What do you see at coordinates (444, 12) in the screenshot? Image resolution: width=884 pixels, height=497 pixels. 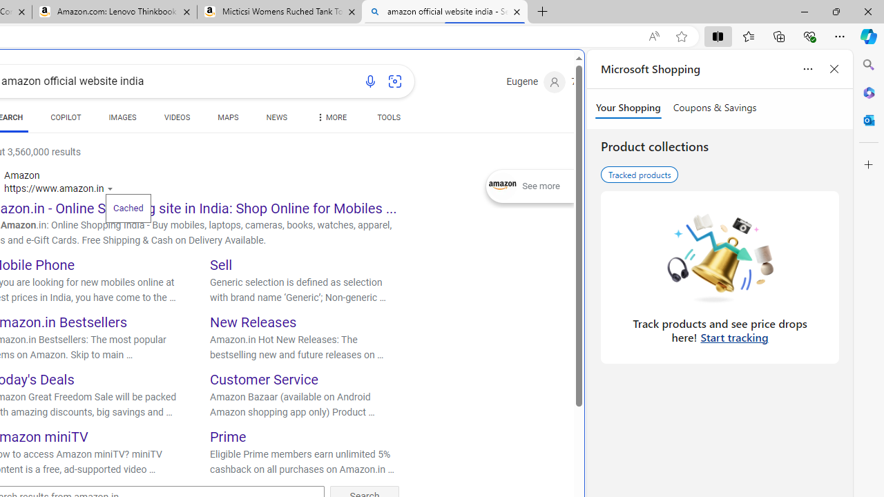 I see `amazon official website india - Search` at bounding box center [444, 12].